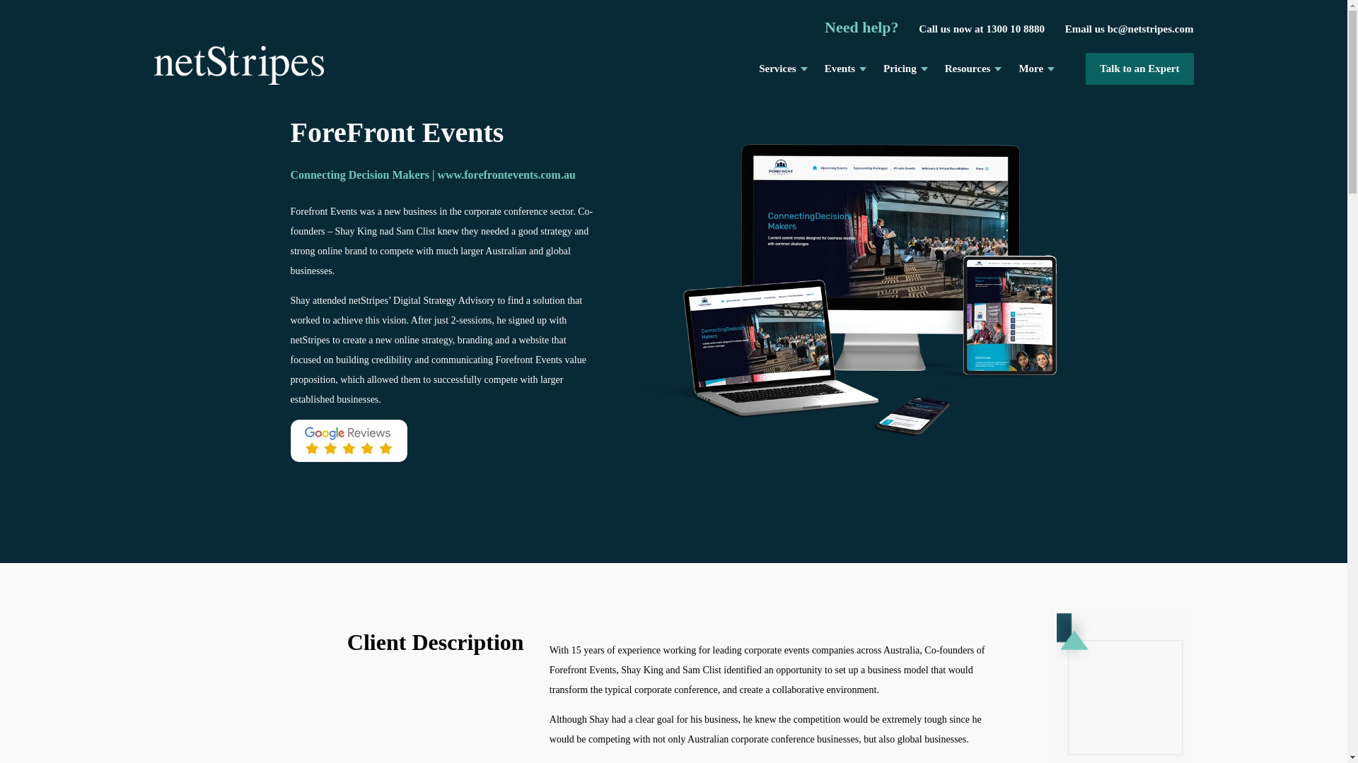 The image size is (1358, 763). What do you see at coordinates (900, 68) in the screenshot?
I see `Pricing` at bounding box center [900, 68].